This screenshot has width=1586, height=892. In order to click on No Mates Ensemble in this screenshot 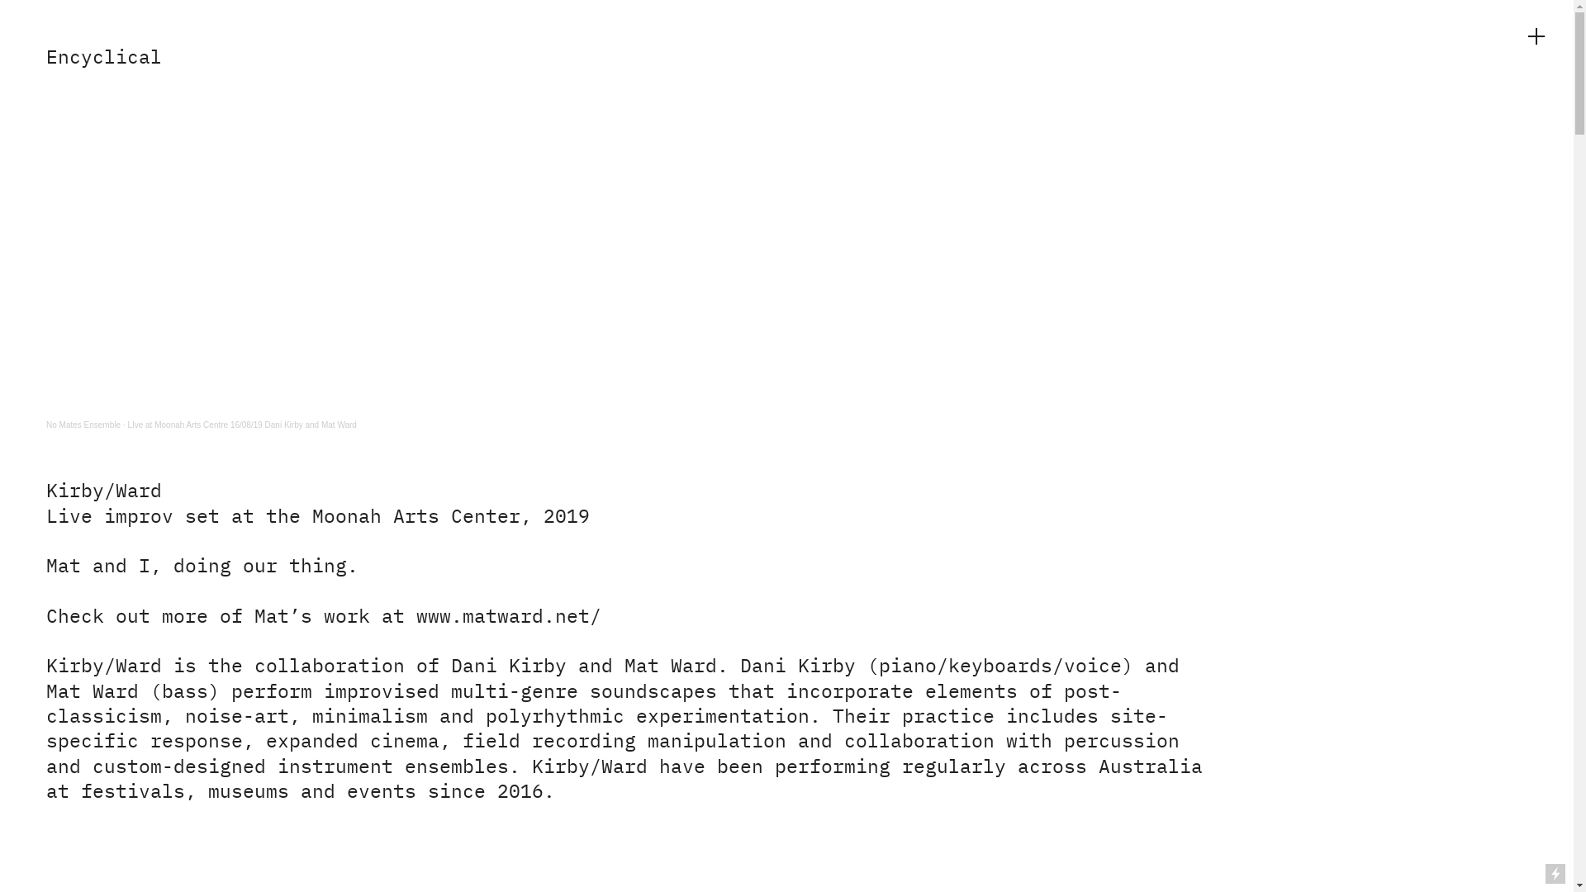, I will do `click(83, 425)`.